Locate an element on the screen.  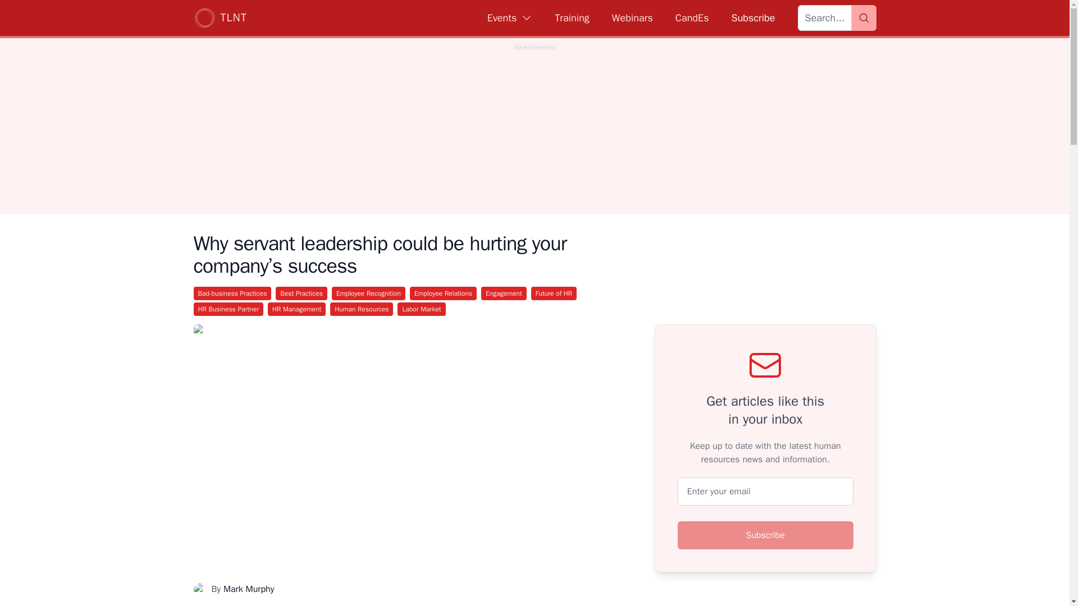
Events is located at coordinates (510, 18).